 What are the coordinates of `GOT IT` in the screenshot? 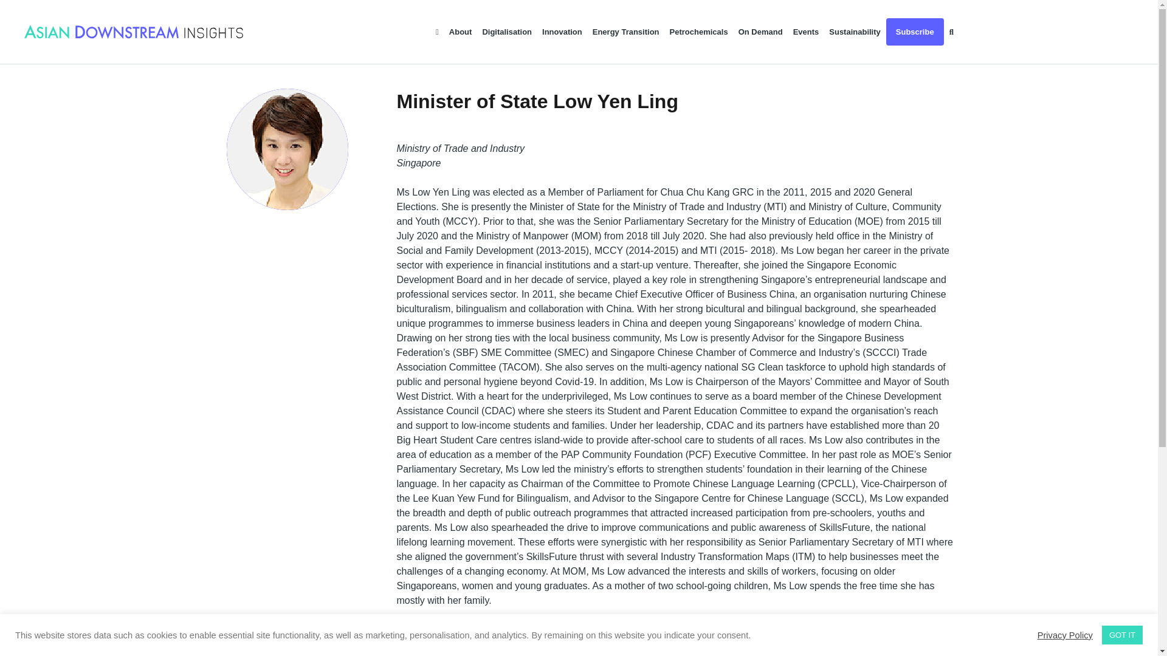 It's located at (1122, 635).